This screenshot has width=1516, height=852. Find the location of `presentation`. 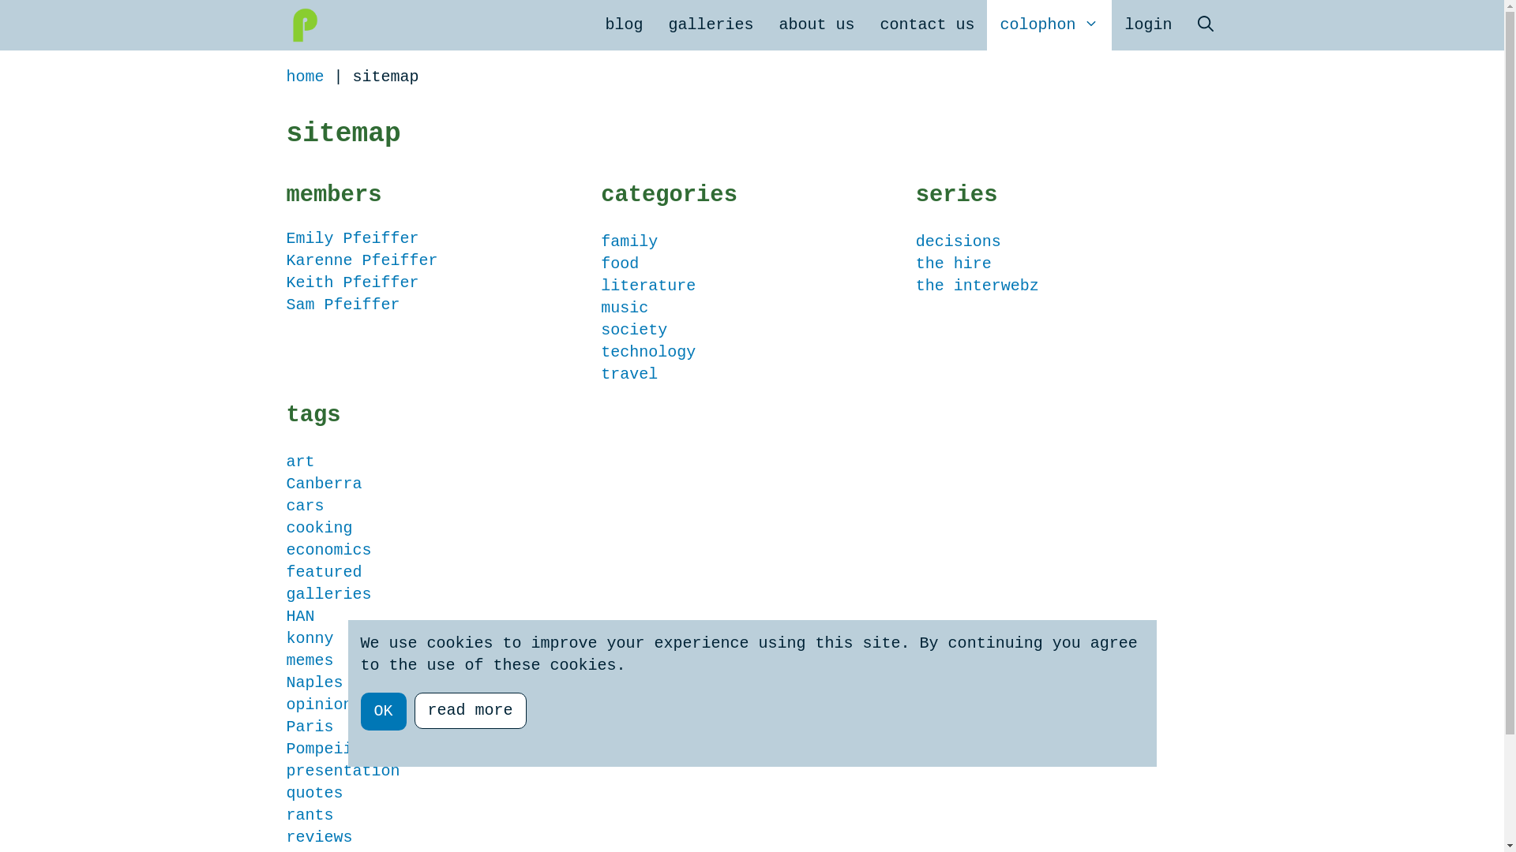

presentation is located at coordinates (343, 772).